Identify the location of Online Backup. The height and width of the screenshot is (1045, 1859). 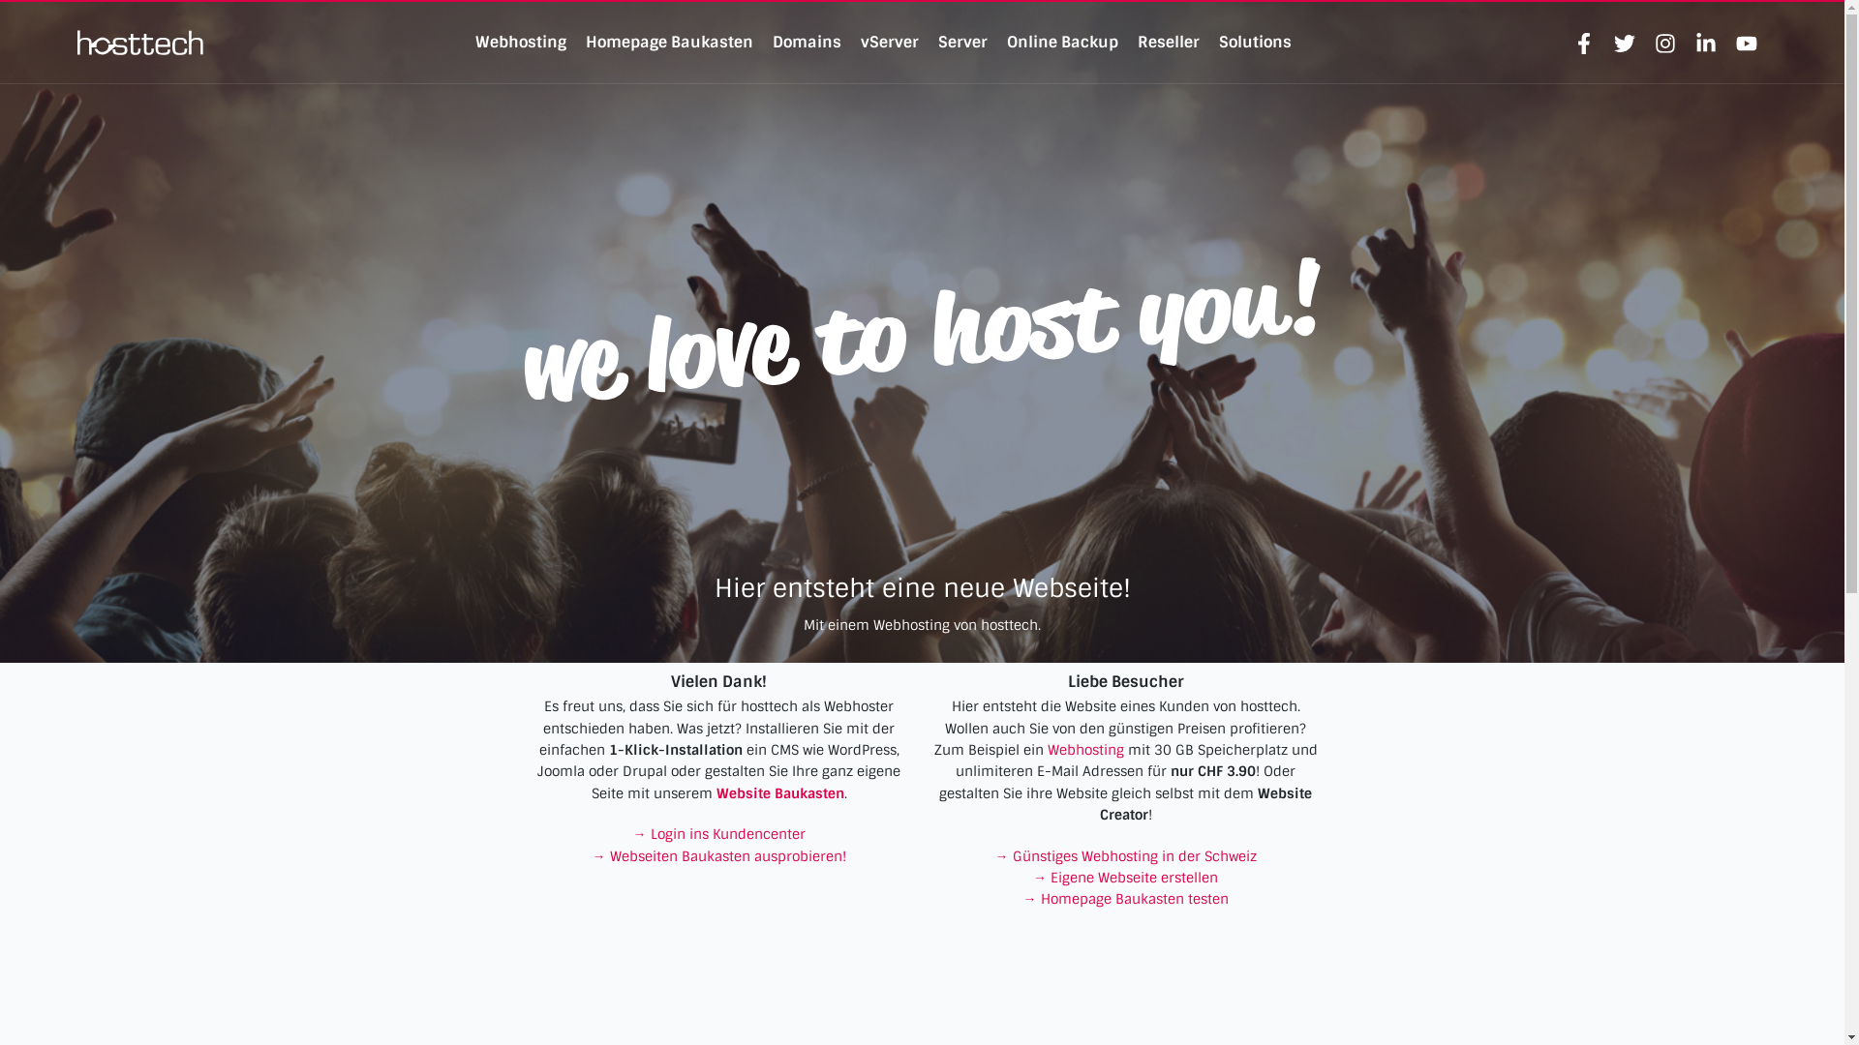
(1063, 43).